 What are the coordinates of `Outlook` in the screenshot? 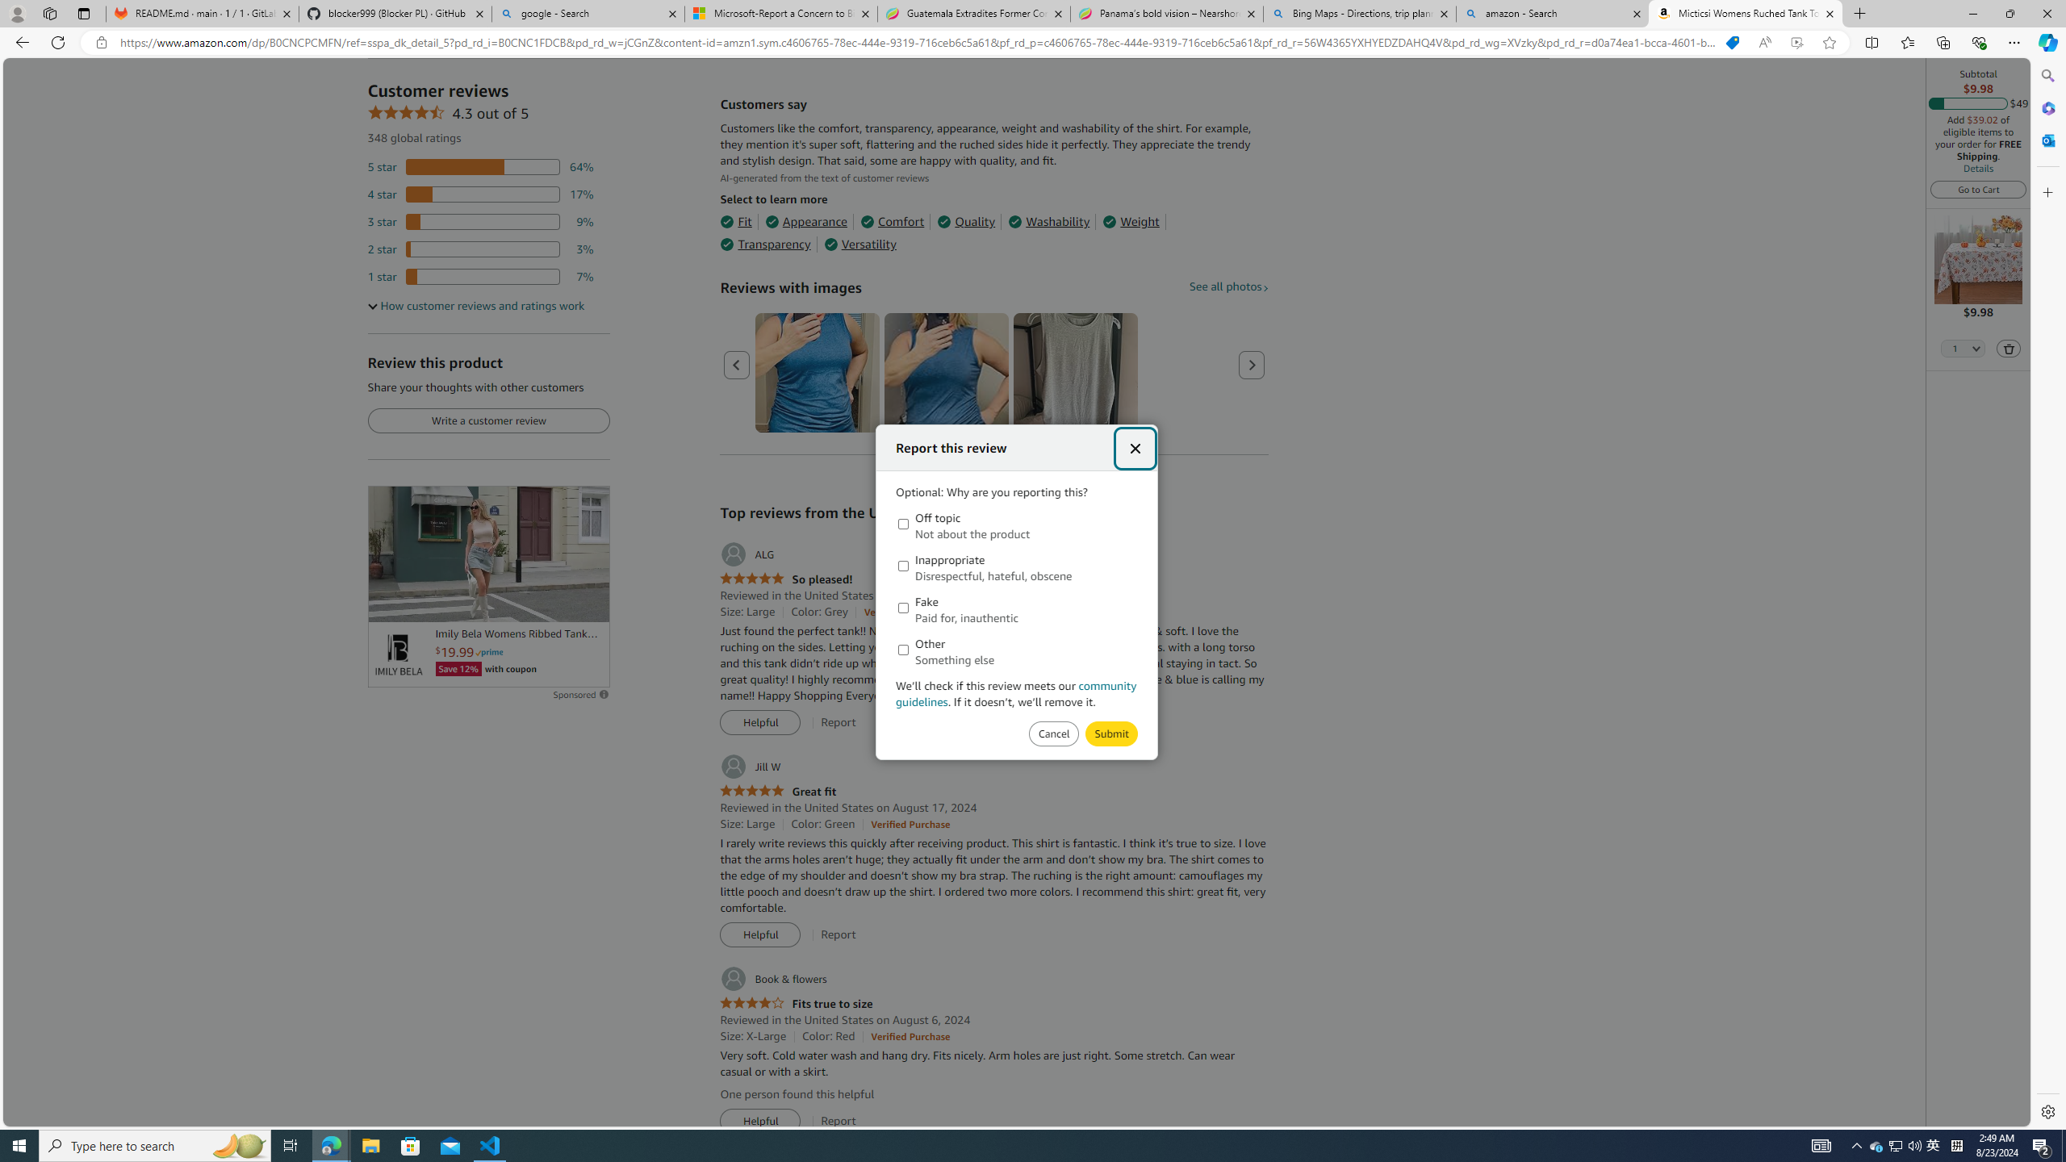 It's located at (2047, 140).